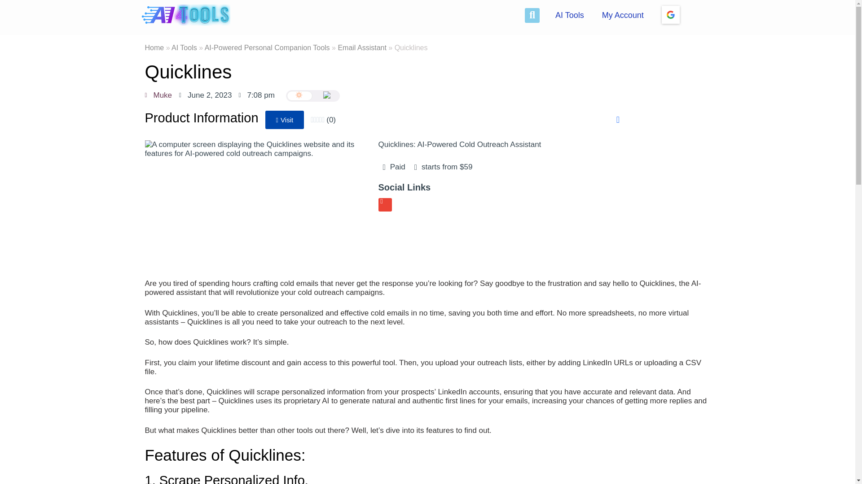 This screenshot has width=862, height=484. Describe the element at coordinates (362, 48) in the screenshot. I see `Email Assistant` at that location.